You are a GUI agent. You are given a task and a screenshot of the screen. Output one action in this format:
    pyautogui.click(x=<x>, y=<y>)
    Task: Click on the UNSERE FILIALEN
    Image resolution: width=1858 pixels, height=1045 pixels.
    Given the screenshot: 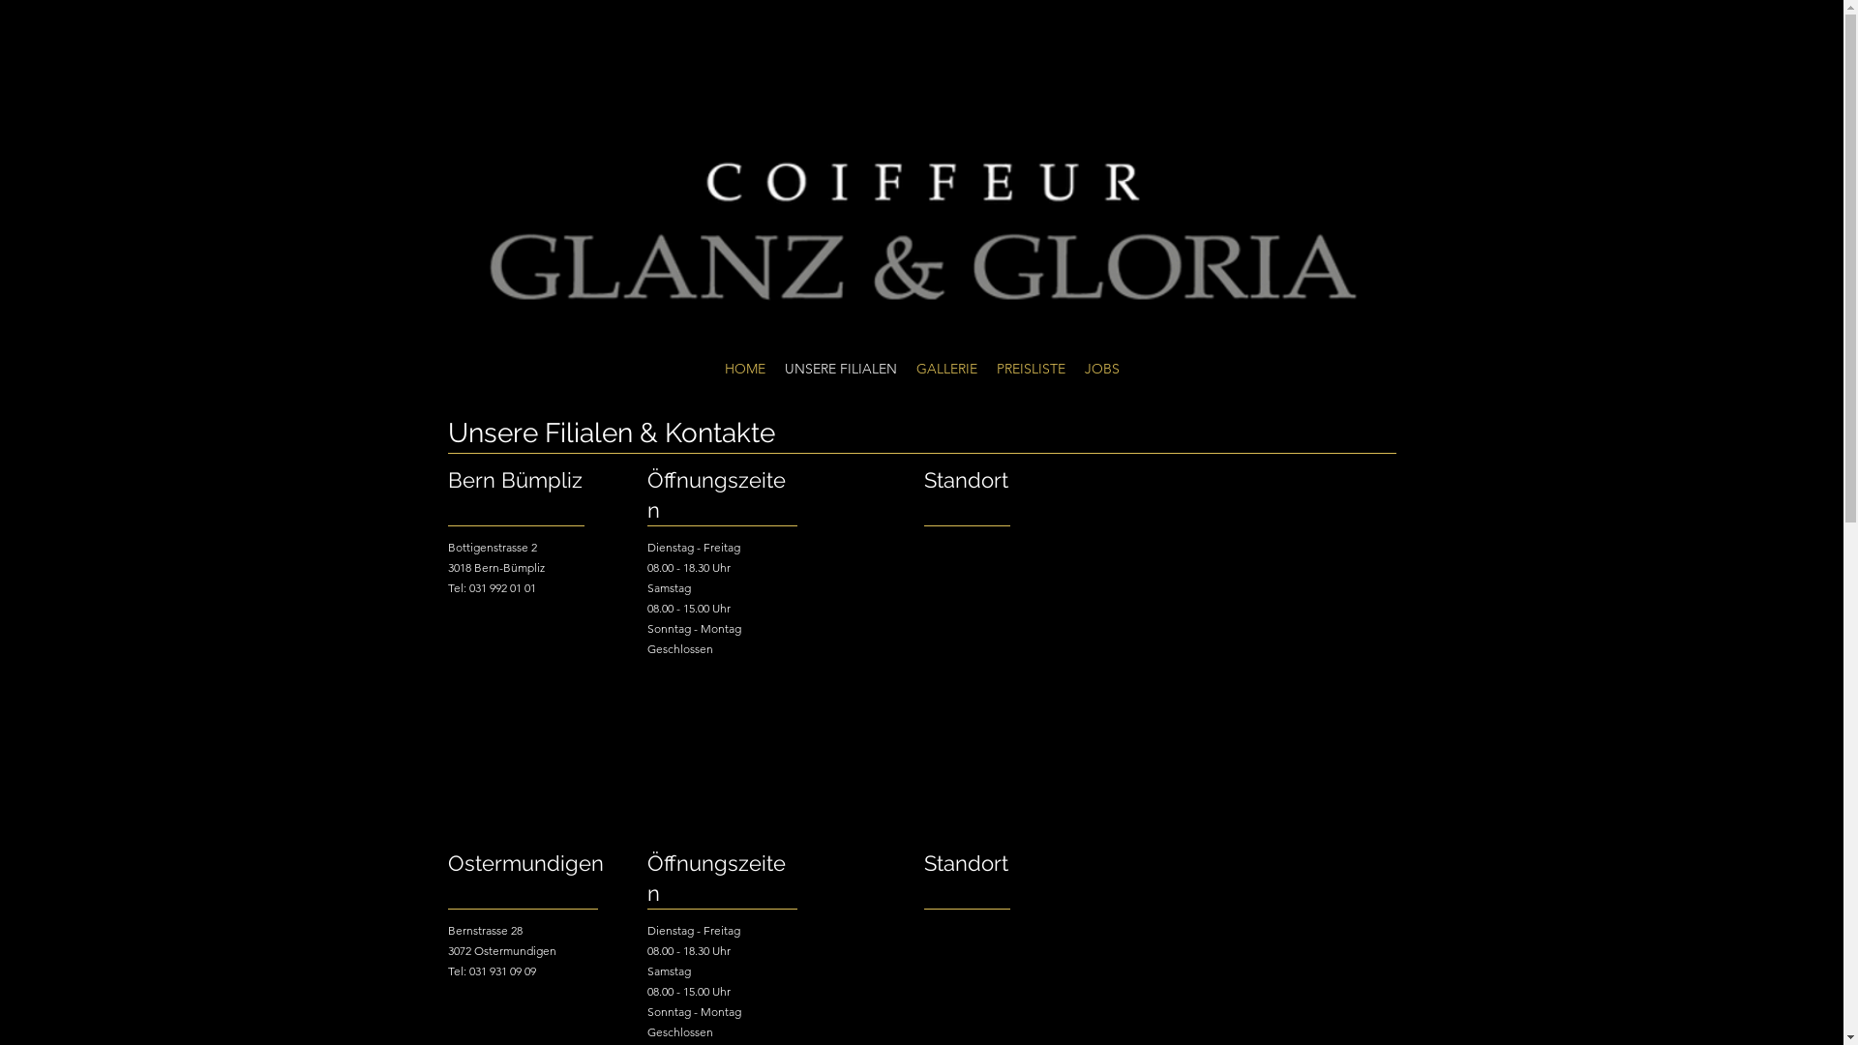 What is the action you would take?
    pyautogui.click(x=840, y=369)
    